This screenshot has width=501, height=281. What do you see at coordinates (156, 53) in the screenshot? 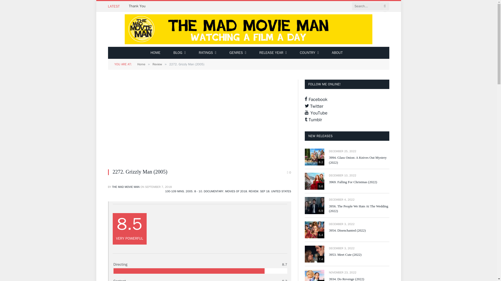
I see `HOME` at bounding box center [156, 53].